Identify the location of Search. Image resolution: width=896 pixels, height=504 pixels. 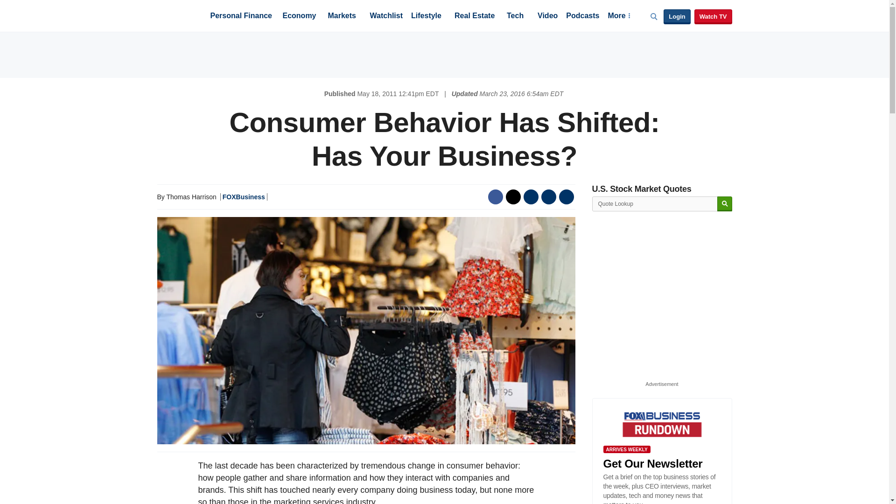
(724, 204).